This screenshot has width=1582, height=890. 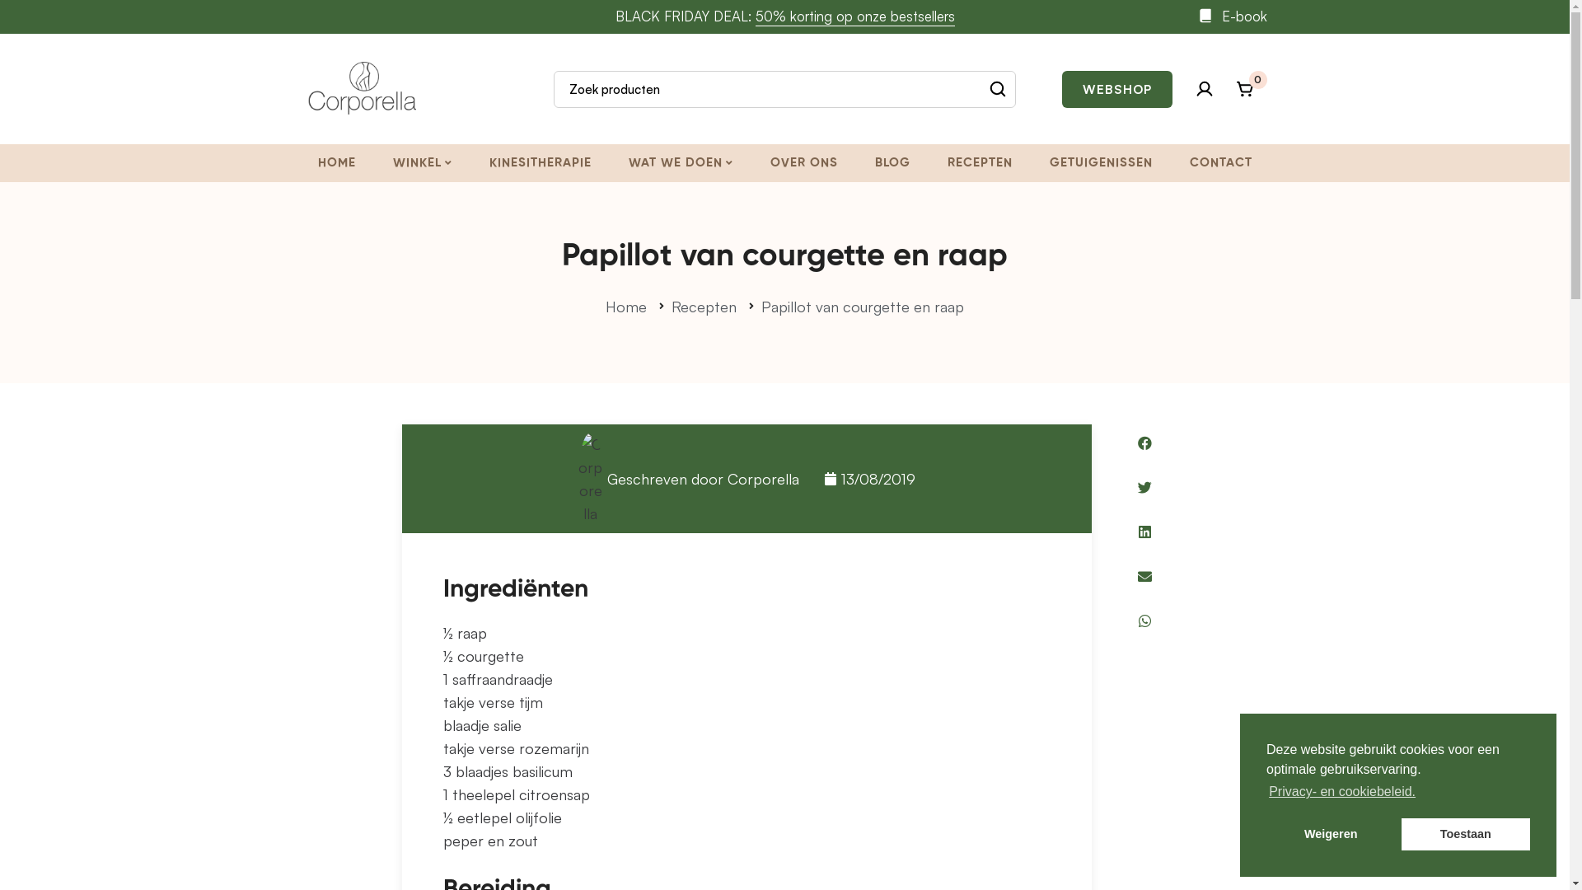 What do you see at coordinates (784, 503) in the screenshot?
I see `Pas korting toe` at bounding box center [784, 503].